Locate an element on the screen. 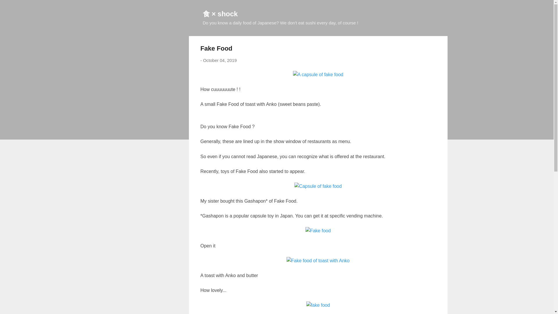 The width and height of the screenshot is (558, 314). Search is located at coordinates (11, 7).